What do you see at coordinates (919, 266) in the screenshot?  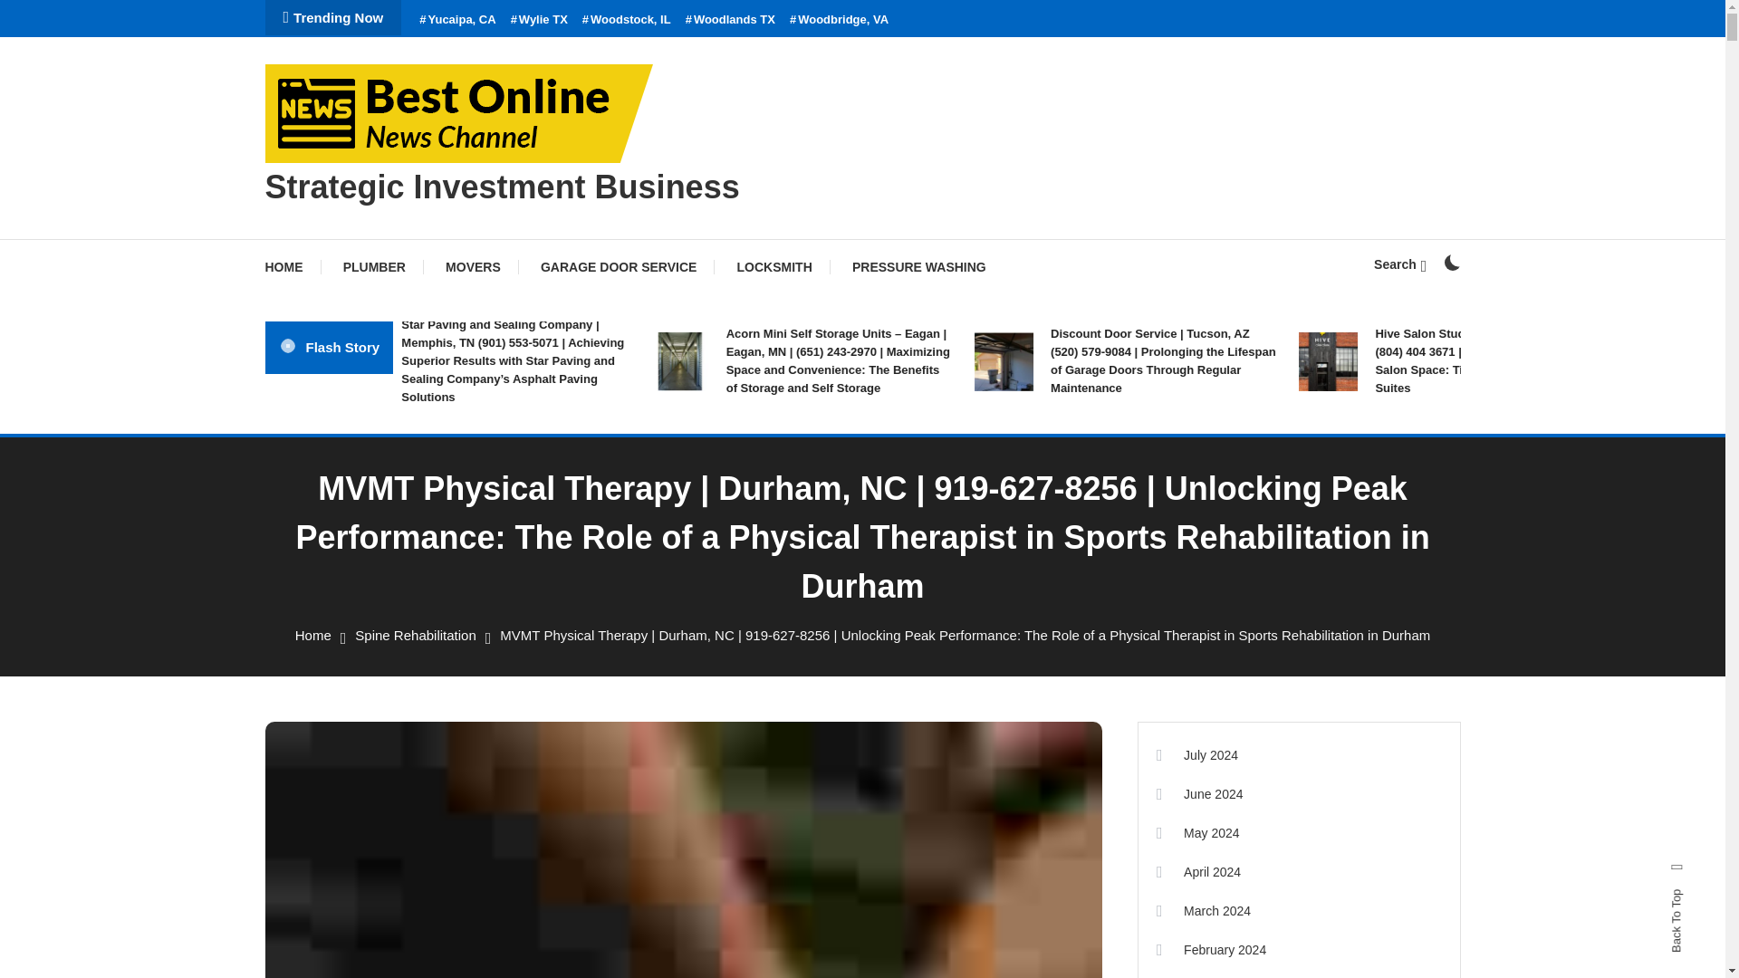 I see `PRESSURE WASHING` at bounding box center [919, 266].